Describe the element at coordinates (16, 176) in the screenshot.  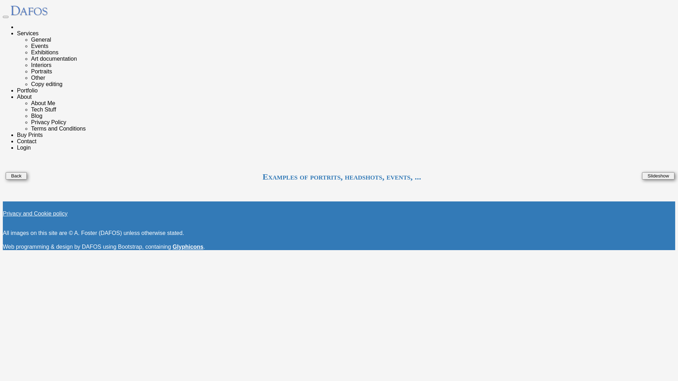
I see `  Back  ` at that location.